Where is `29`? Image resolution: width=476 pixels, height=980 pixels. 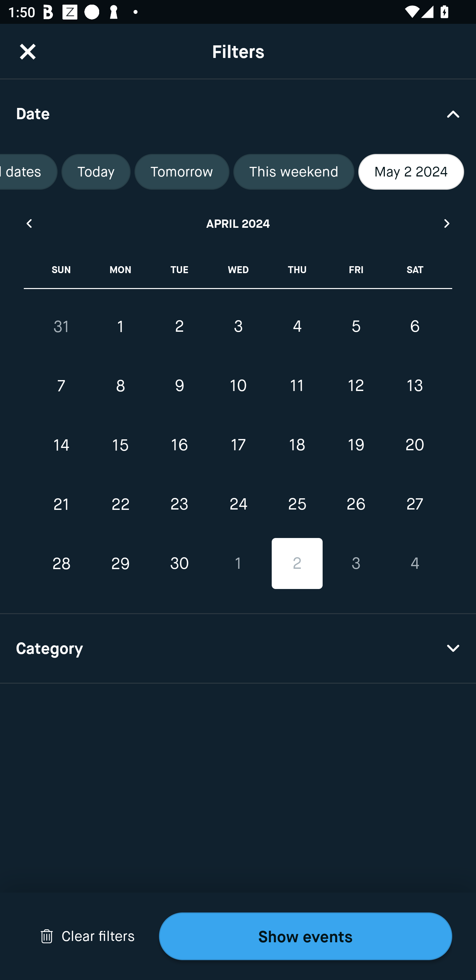
29 is located at coordinates (120, 563).